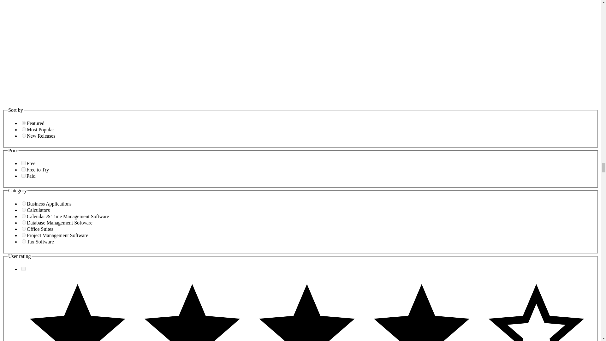 The image size is (606, 341). Describe the element at coordinates (24, 123) in the screenshot. I see `featured` at that location.